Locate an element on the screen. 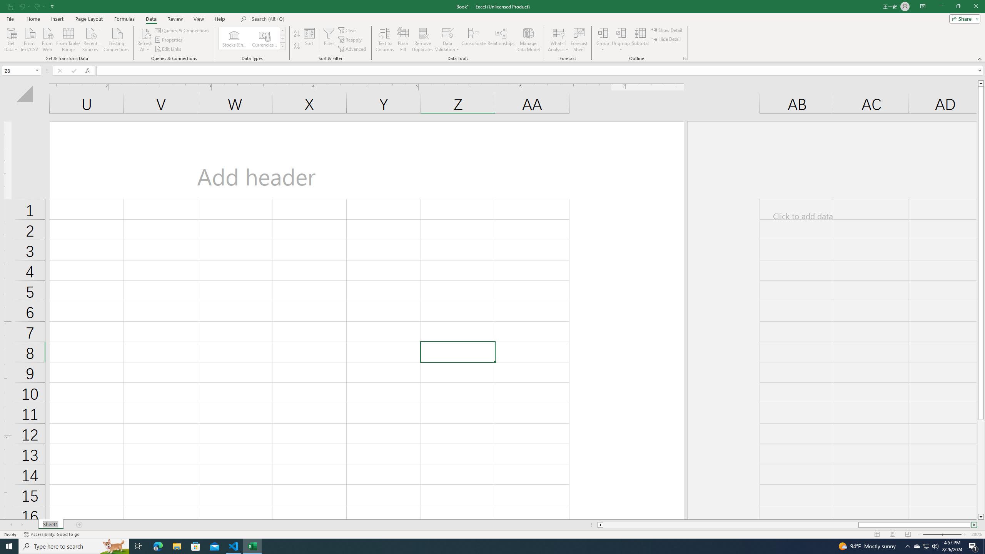 This screenshot has width=985, height=554. Hide Detail is located at coordinates (666, 38).